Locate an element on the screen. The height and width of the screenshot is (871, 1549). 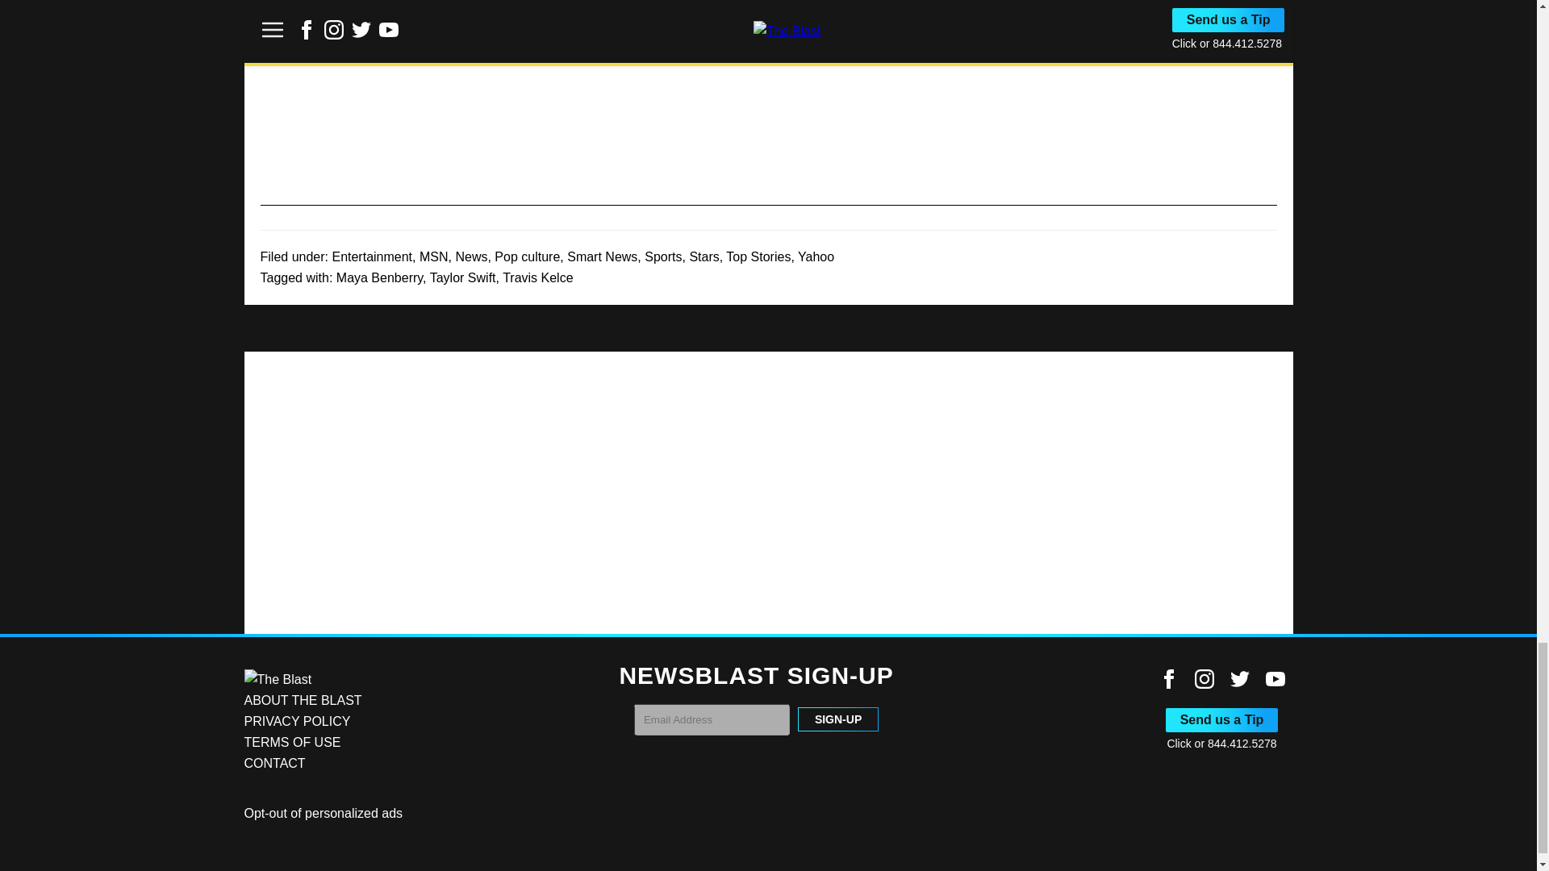
News is located at coordinates (471, 256).